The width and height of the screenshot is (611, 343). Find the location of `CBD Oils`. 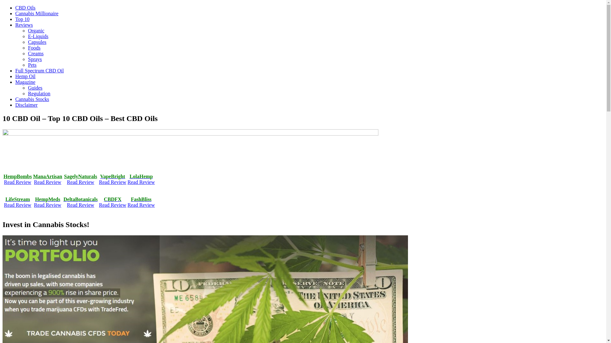

CBD Oils is located at coordinates (25, 8).